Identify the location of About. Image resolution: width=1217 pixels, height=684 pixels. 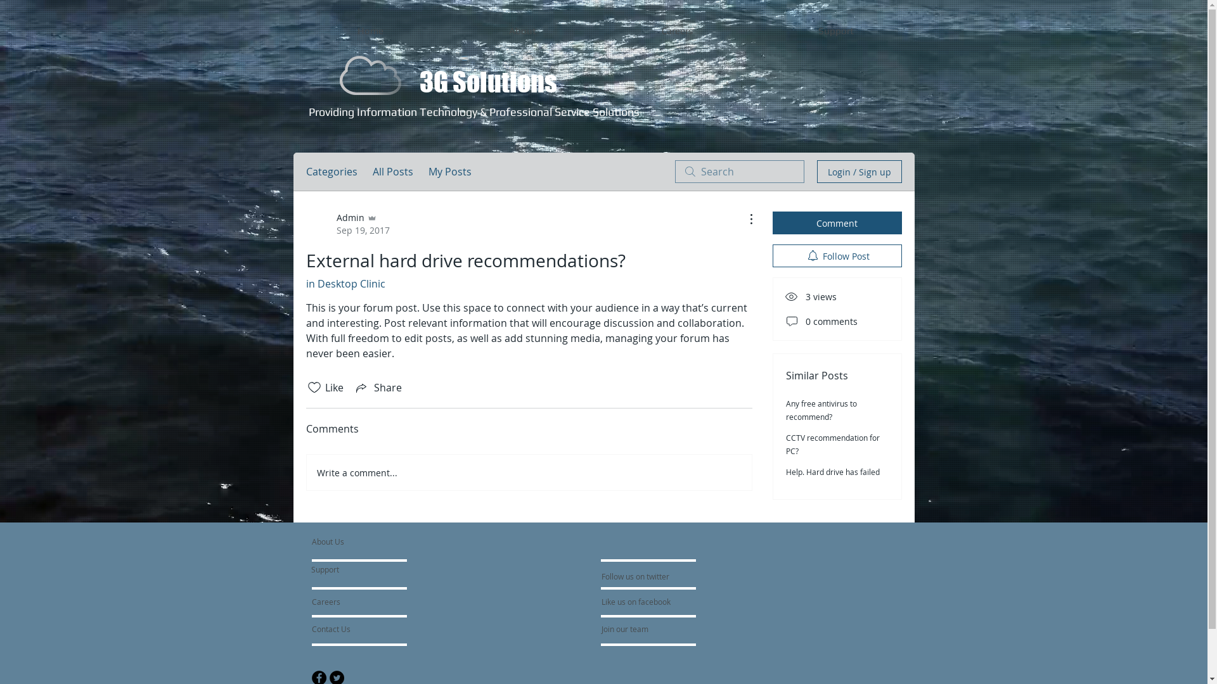
(522, 30).